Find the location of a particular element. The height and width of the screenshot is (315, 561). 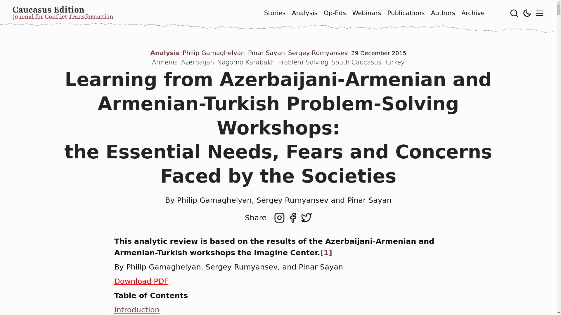

Webinars is located at coordinates (366, 13).